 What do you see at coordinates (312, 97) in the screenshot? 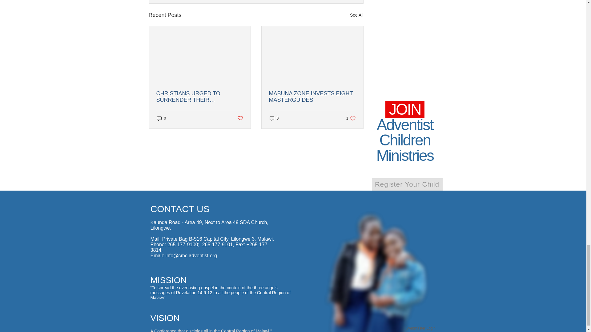
I see `MABUNA ZONE INVESTS EIGHT MASTERGUIDES` at bounding box center [312, 97].